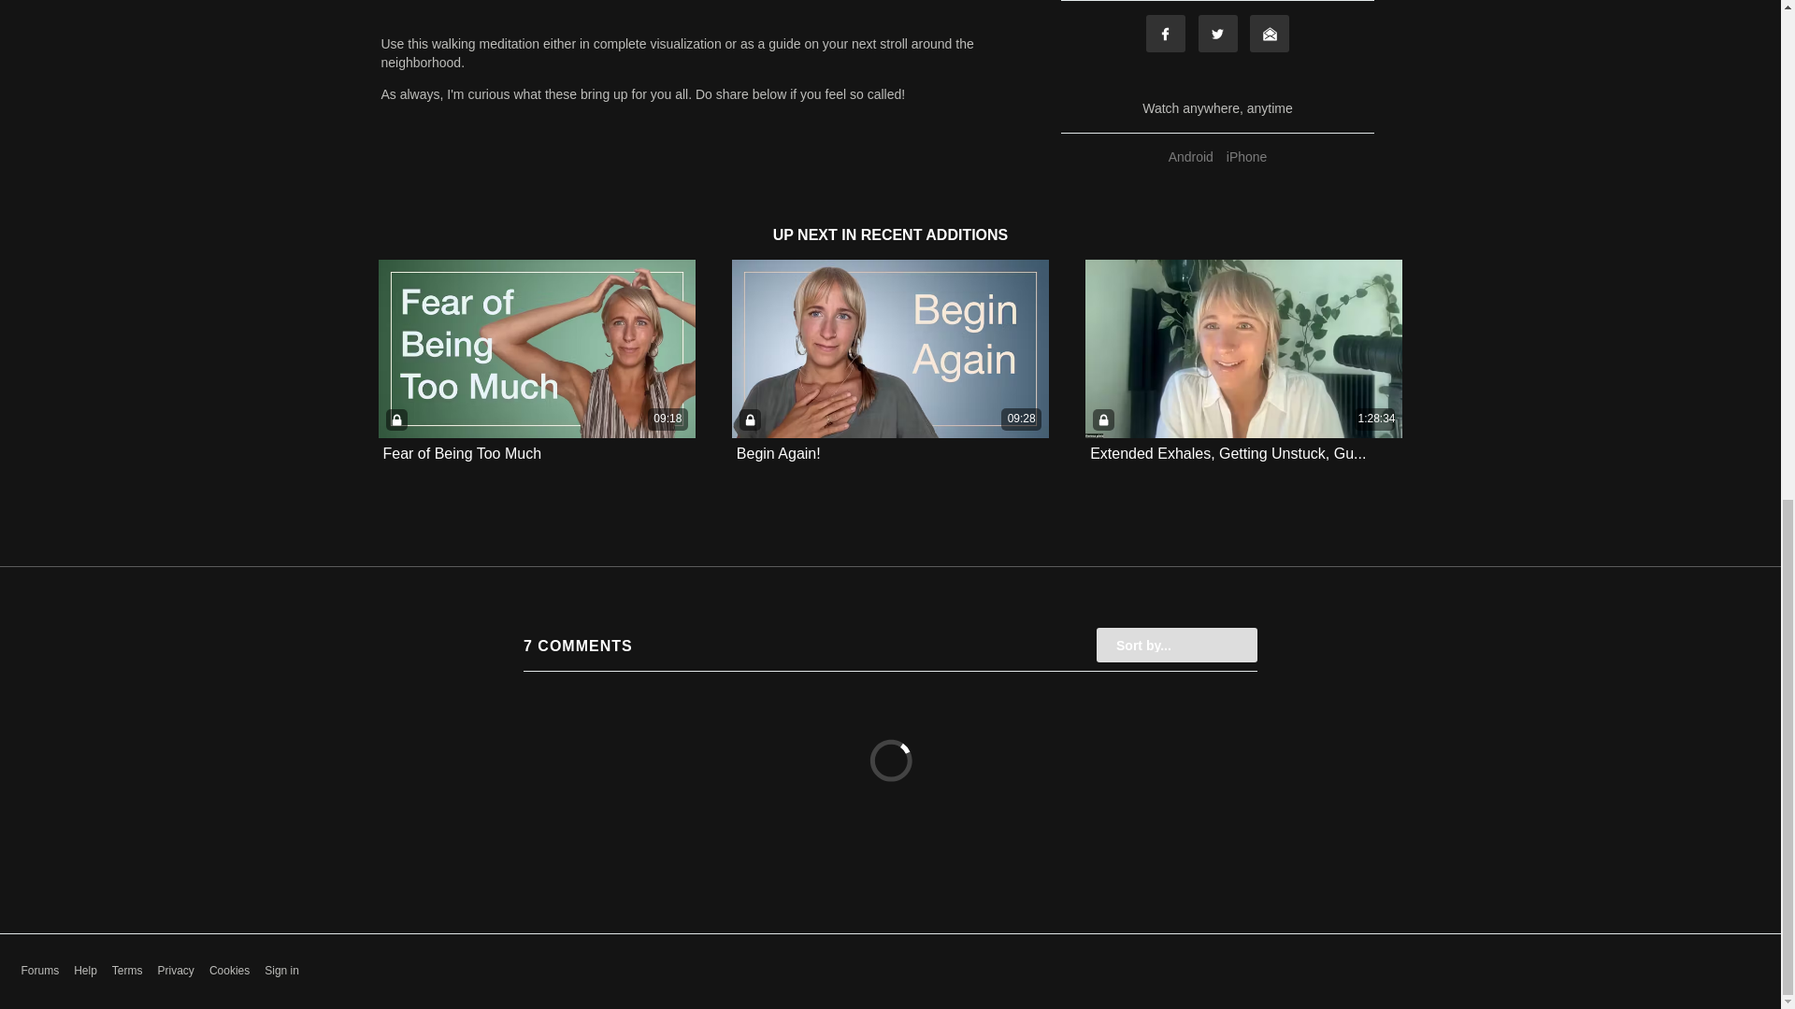 The width and height of the screenshot is (1795, 1009). I want to click on 09:18, so click(536, 348).